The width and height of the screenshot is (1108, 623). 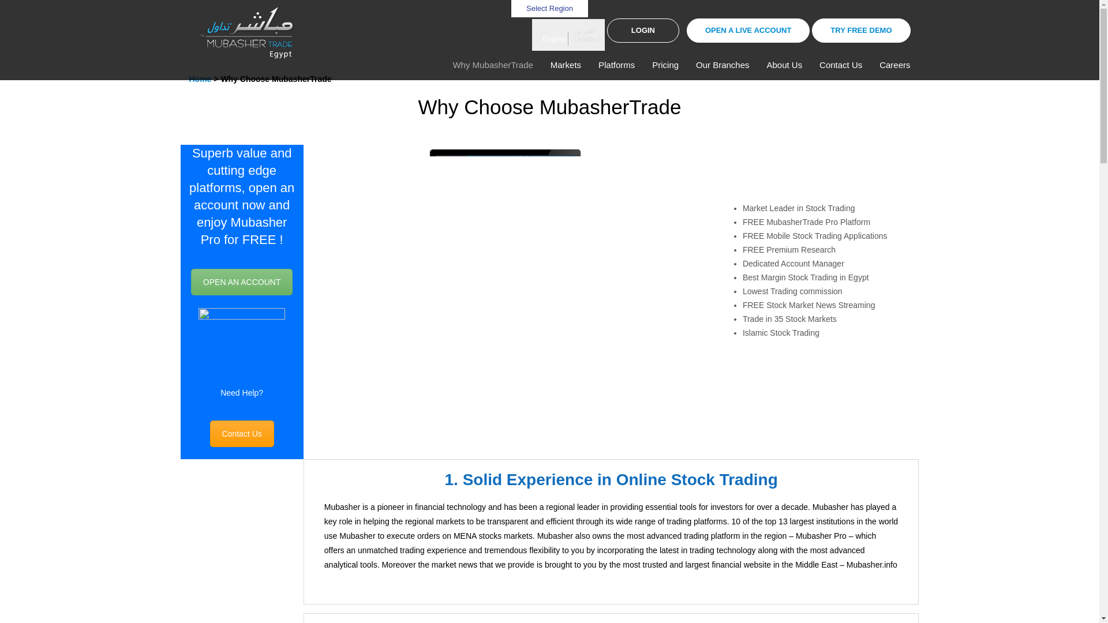 I want to click on Contact Us, so click(x=242, y=434).